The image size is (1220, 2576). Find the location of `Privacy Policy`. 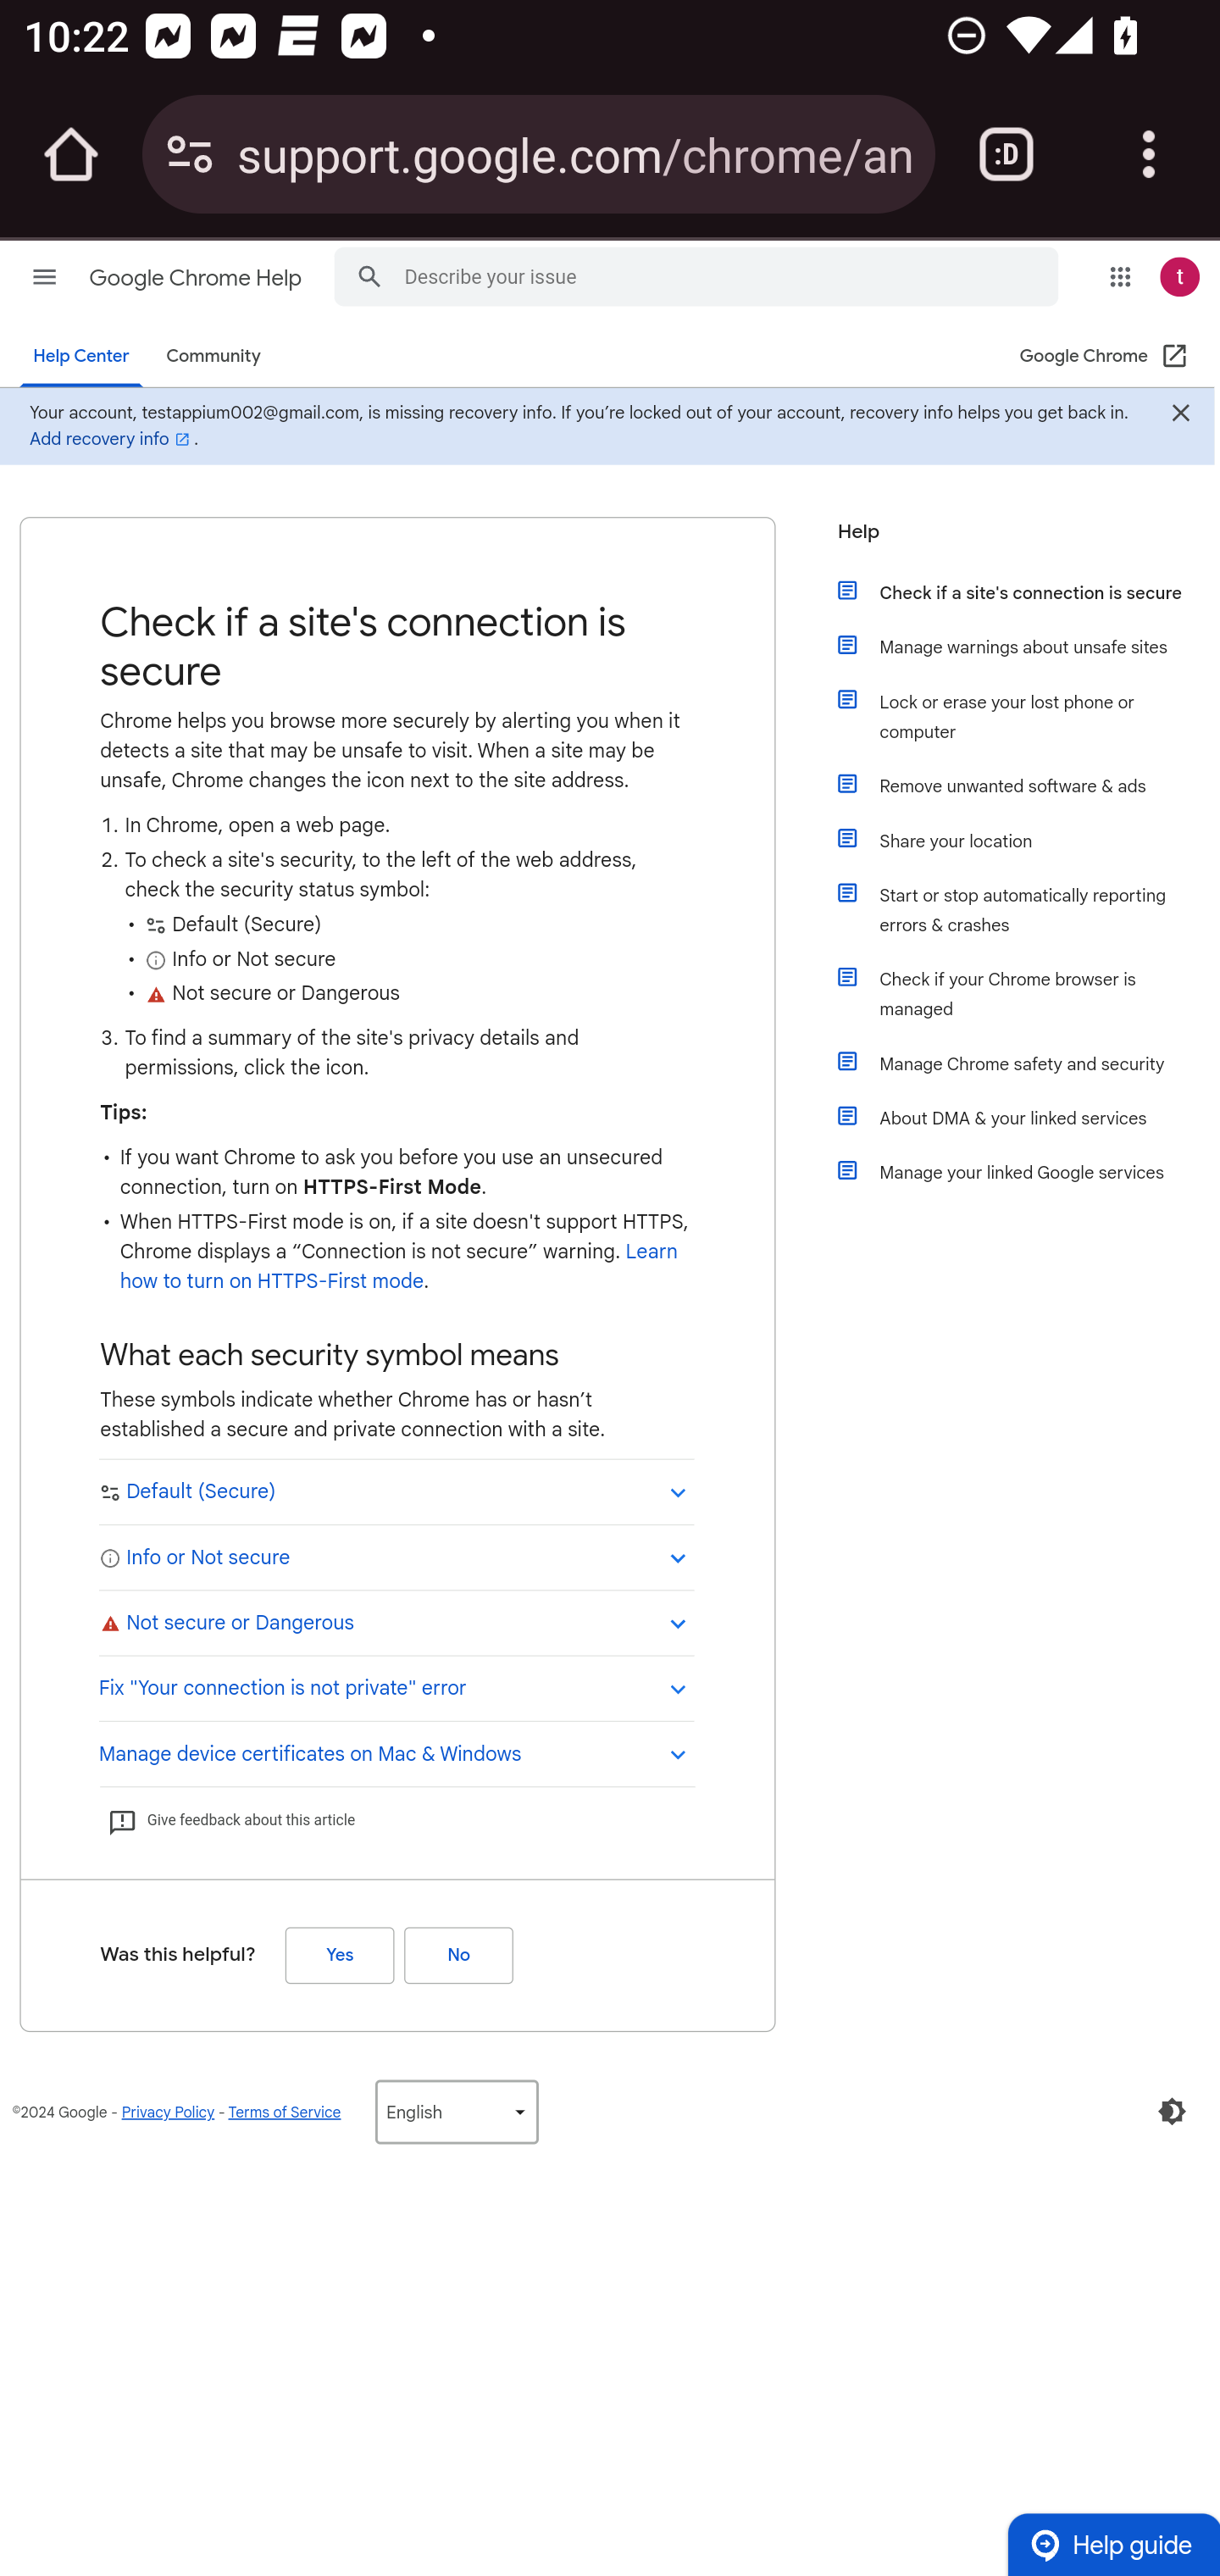

Privacy Policy is located at coordinates (168, 2112).